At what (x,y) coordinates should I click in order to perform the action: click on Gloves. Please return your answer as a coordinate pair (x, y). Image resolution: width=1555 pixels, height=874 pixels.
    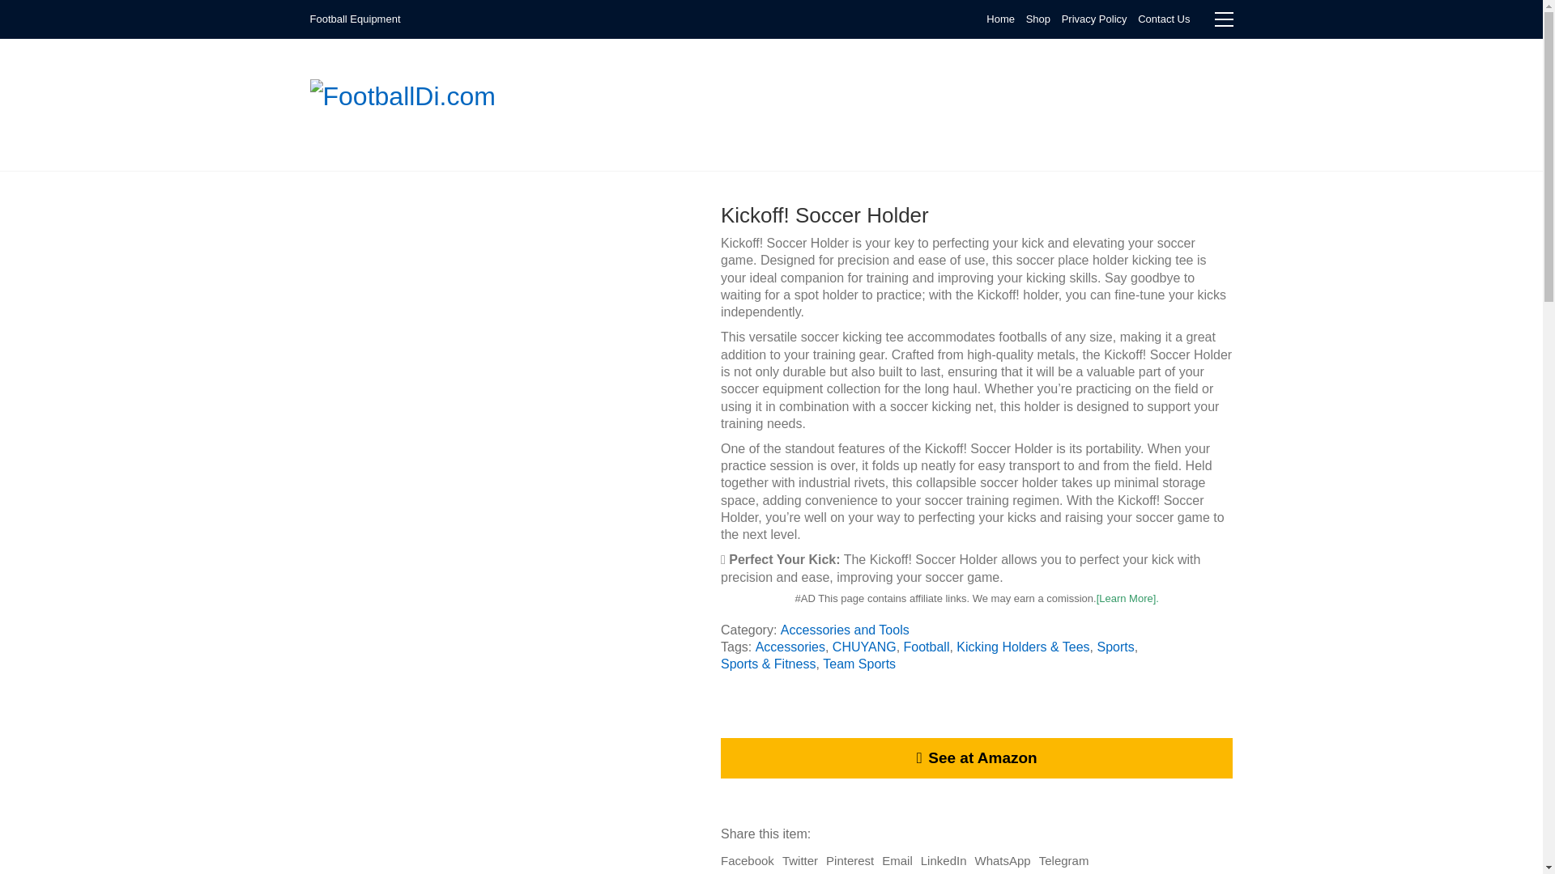
    Looking at the image, I should click on (729, 113).